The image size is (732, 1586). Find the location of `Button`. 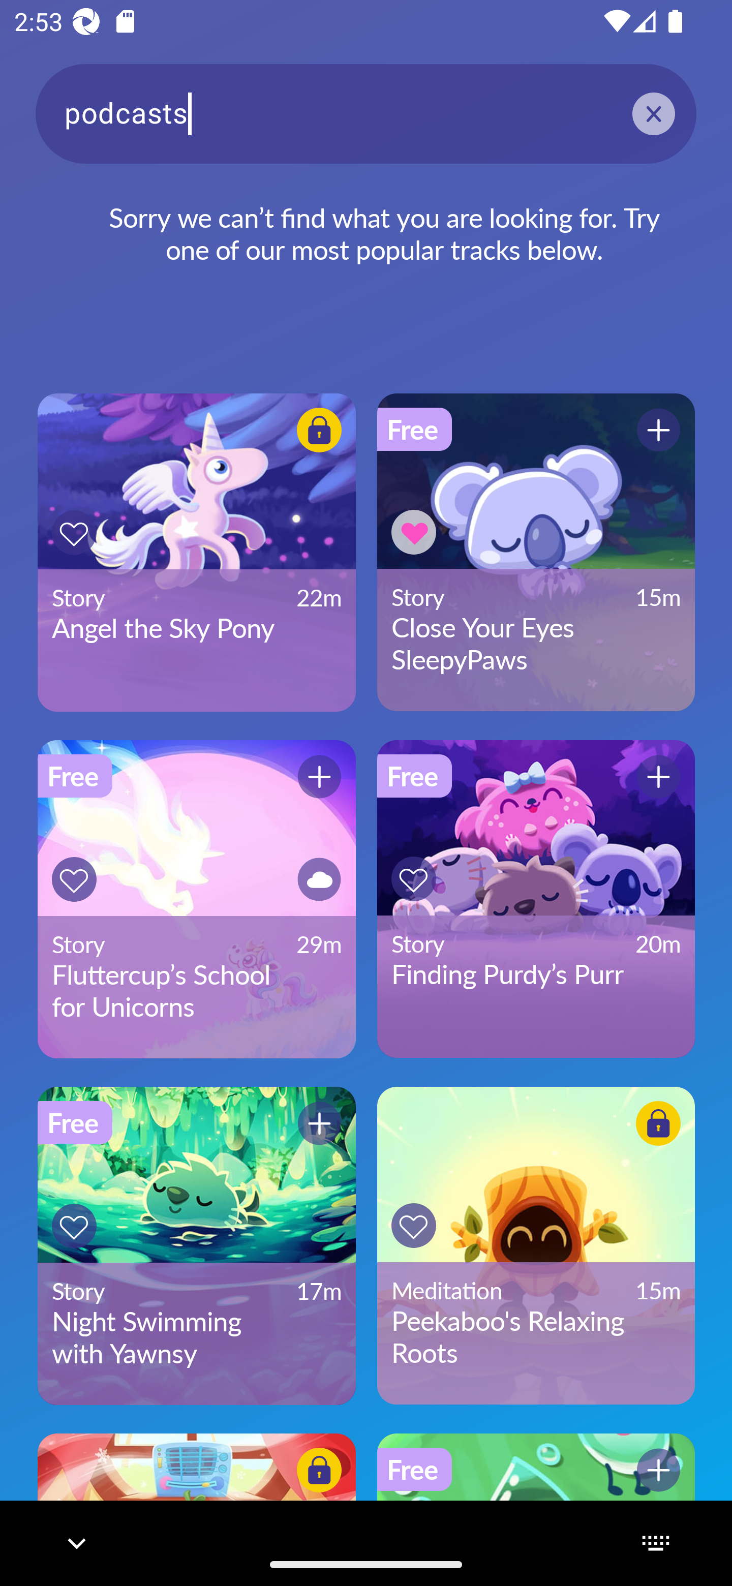

Button is located at coordinates (74, 879).